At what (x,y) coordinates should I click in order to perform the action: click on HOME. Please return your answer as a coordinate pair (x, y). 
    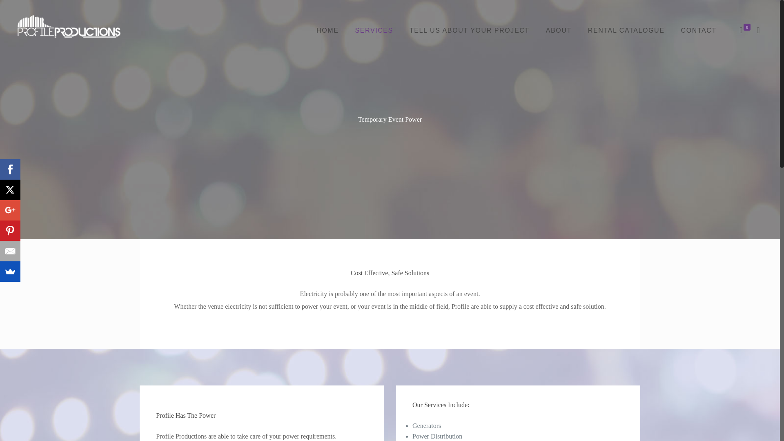
    Looking at the image, I should click on (327, 30).